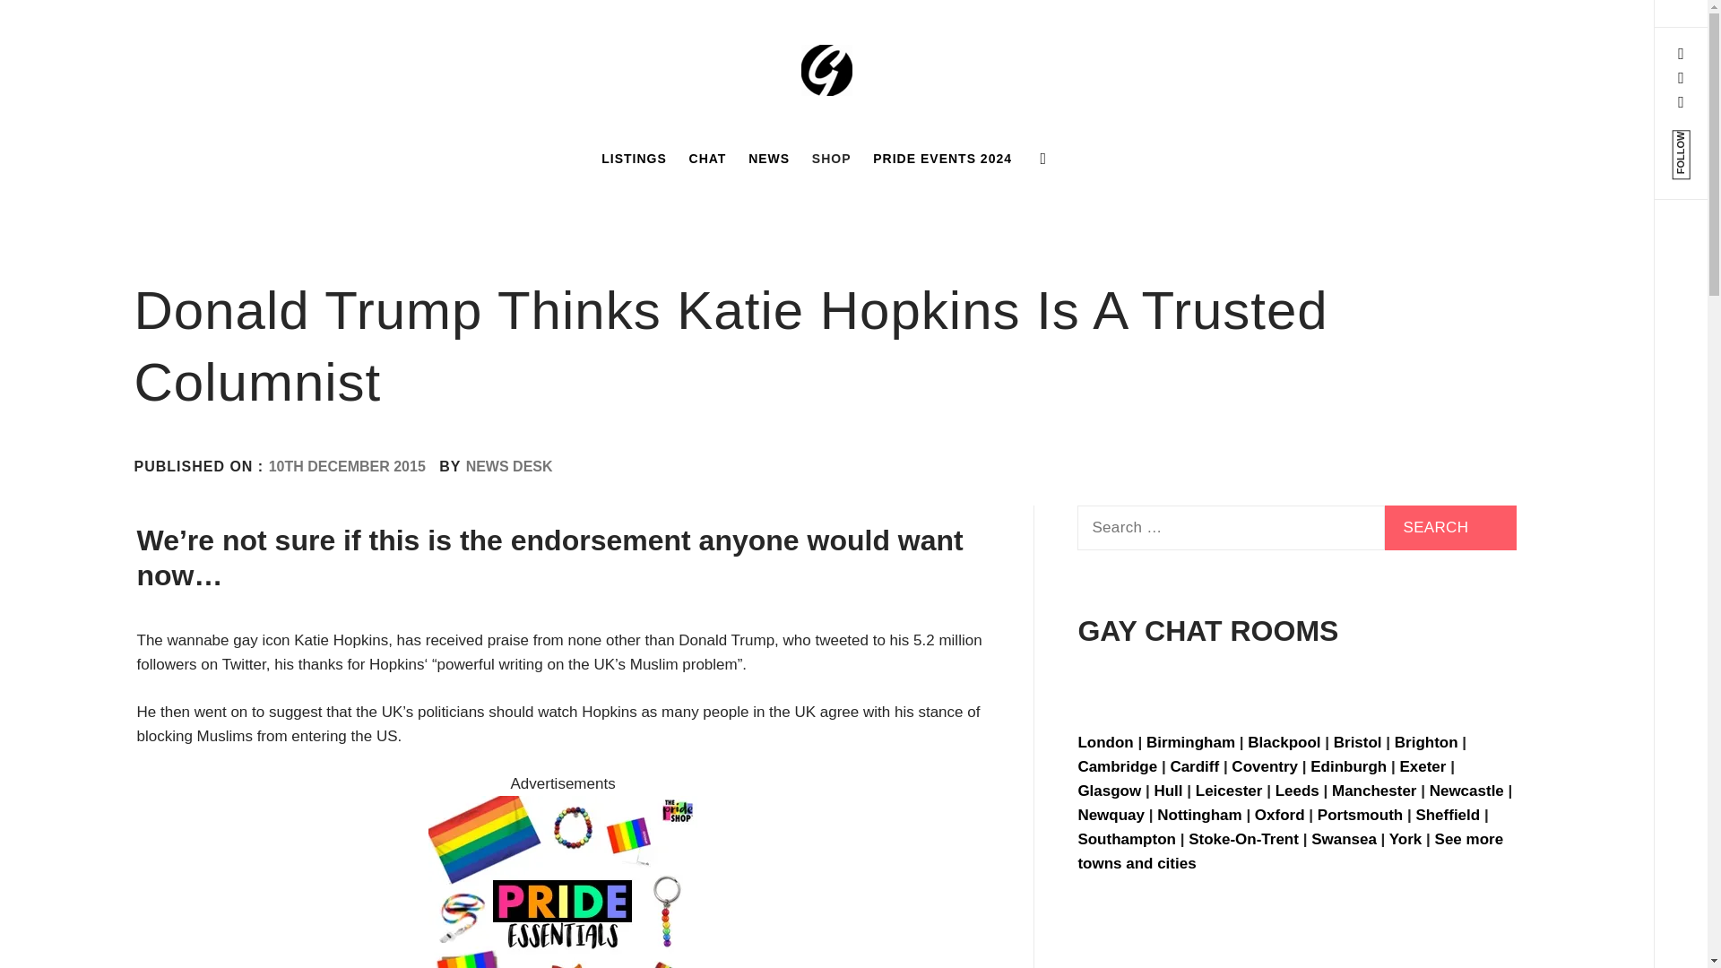 This screenshot has height=968, width=1721. Describe the element at coordinates (634, 158) in the screenshot. I see `LISTINGS` at that location.